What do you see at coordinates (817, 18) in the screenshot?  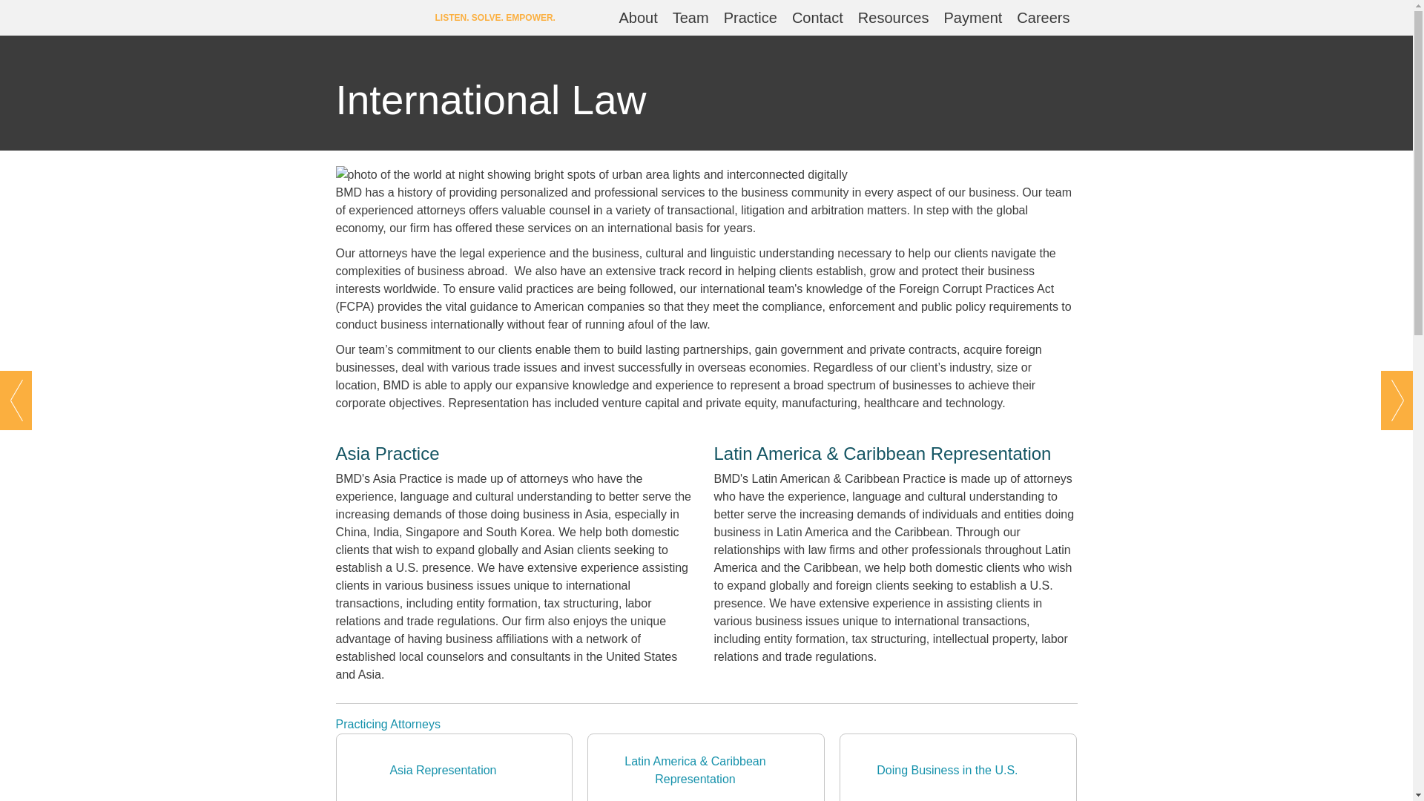 I see `Contact` at bounding box center [817, 18].